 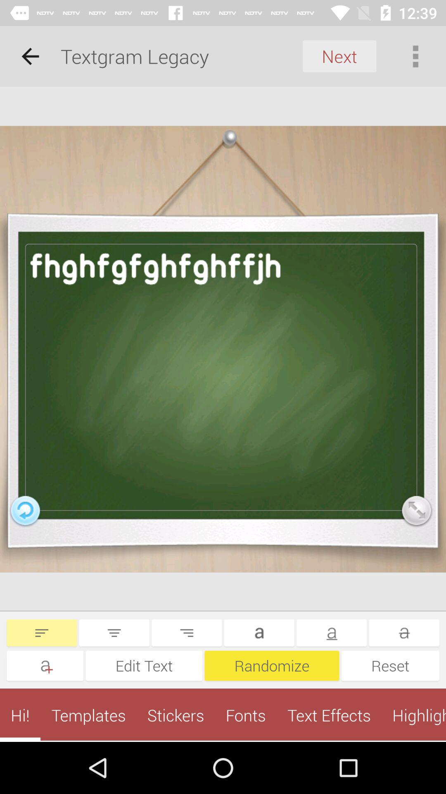 I want to click on jump to the next icon, so click(x=339, y=56).